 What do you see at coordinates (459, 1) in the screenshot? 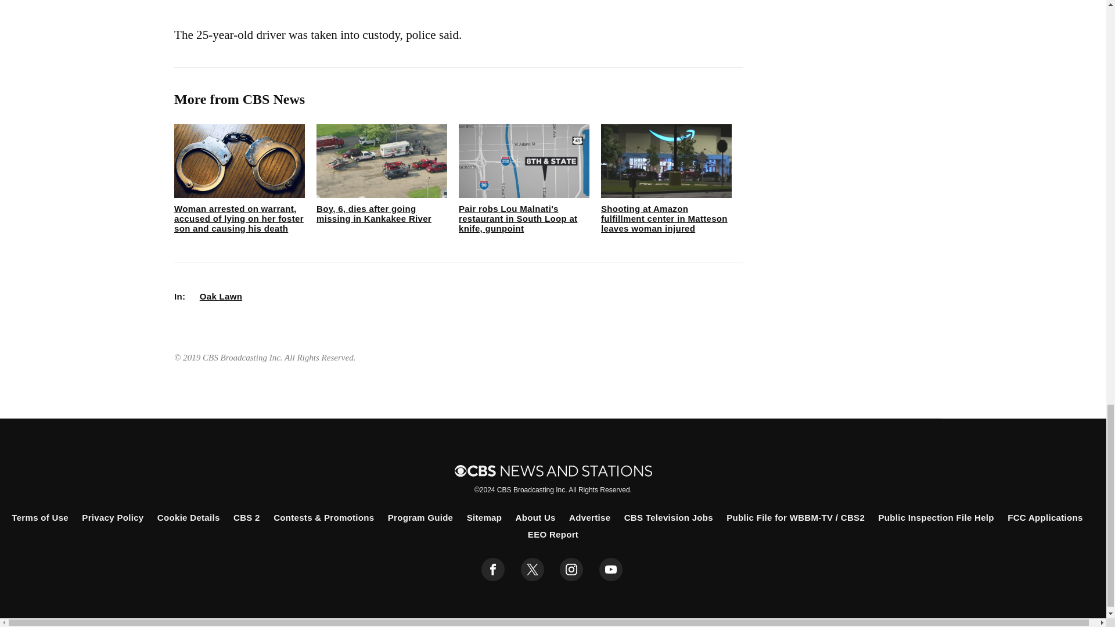
I see `3rd party ad content` at bounding box center [459, 1].